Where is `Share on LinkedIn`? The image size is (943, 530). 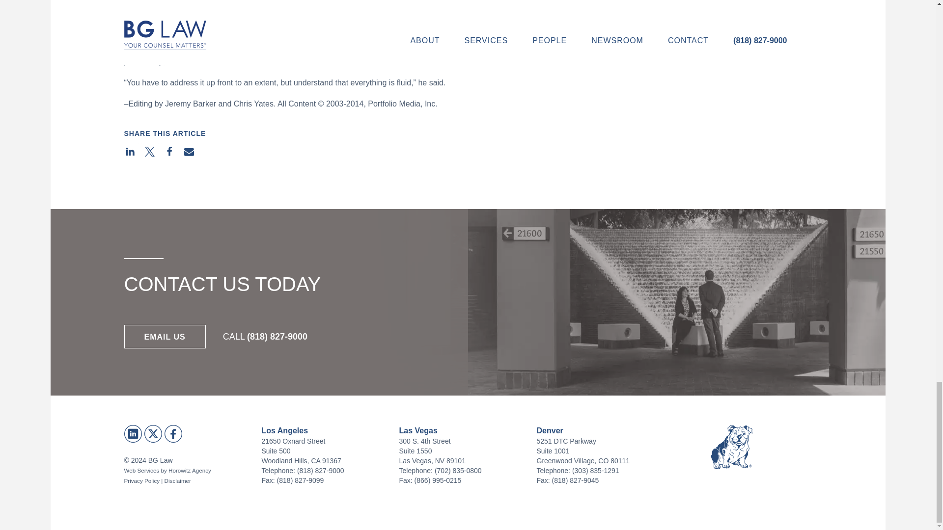 Share on LinkedIn is located at coordinates (130, 151).